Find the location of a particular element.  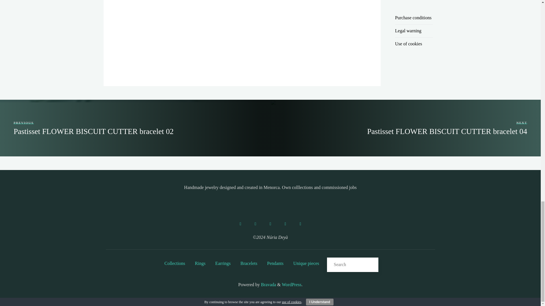

Twitter is located at coordinates (270, 224).